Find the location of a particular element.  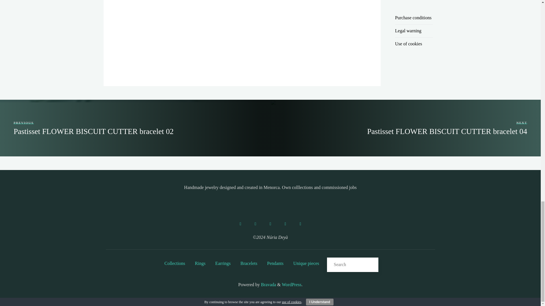

Twitter is located at coordinates (270, 224).